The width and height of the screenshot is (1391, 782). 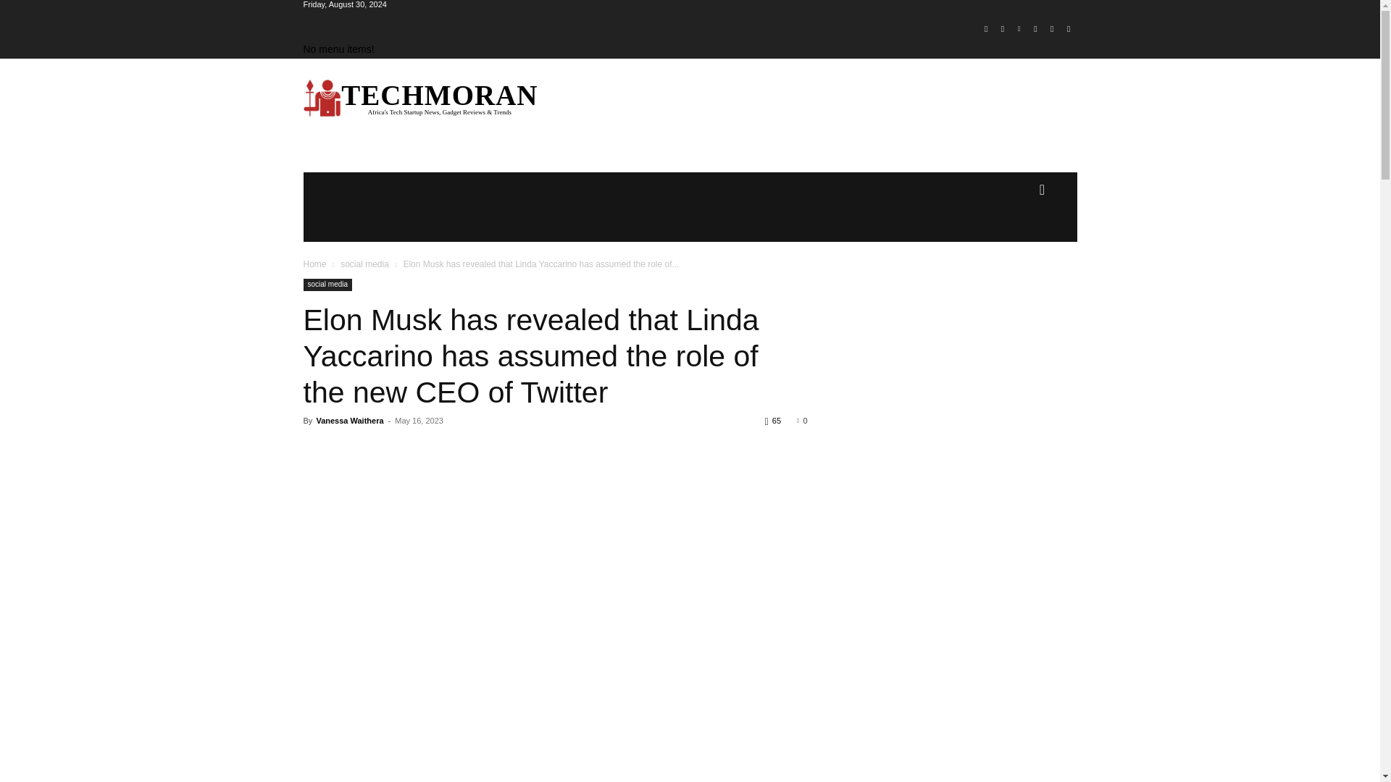 I want to click on View all posts in social media, so click(x=365, y=264).